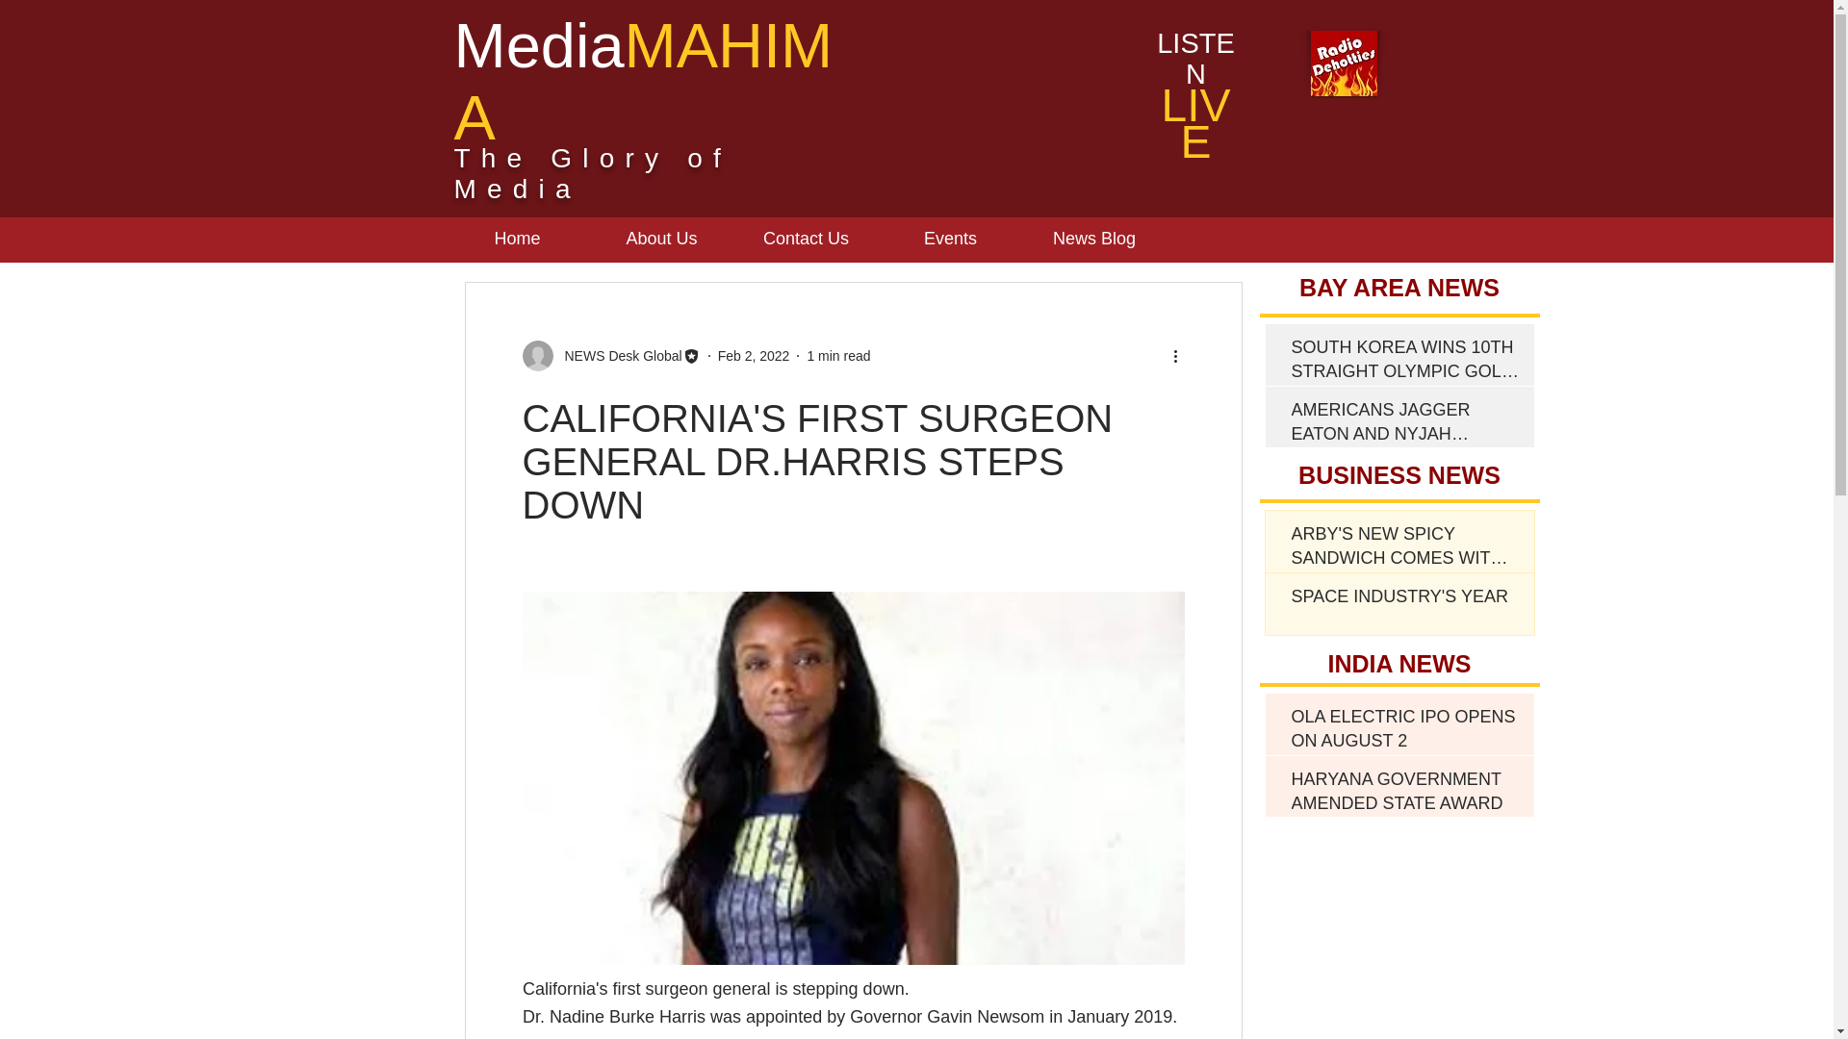  What do you see at coordinates (755, 356) in the screenshot?
I see `Feb 2, 2022` at bounding box center [755, 356].